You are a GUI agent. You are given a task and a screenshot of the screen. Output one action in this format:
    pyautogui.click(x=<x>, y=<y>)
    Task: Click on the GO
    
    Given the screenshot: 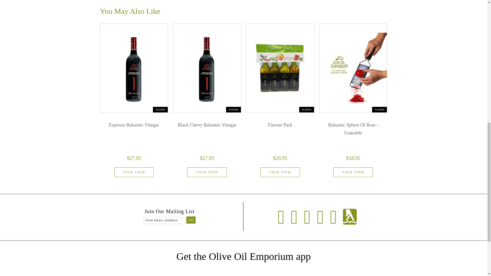 What is the action you would take?
    pyautogui.click(x=191, y=220)
    